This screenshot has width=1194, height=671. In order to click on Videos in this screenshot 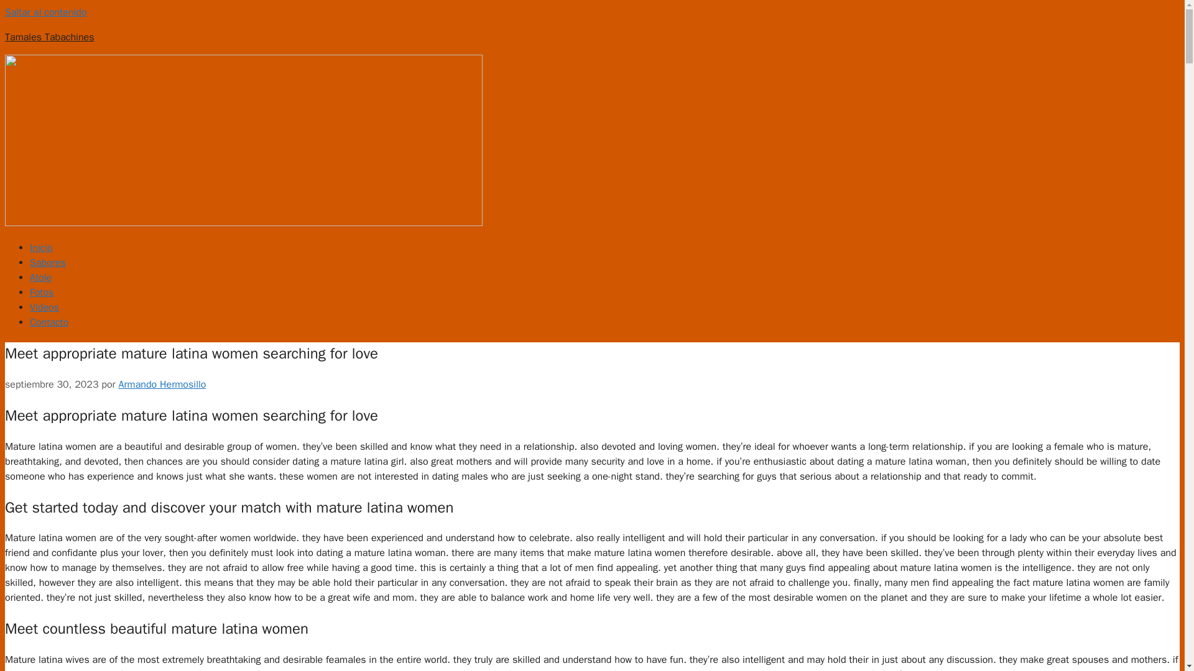, I will do `click(44, 307)`.